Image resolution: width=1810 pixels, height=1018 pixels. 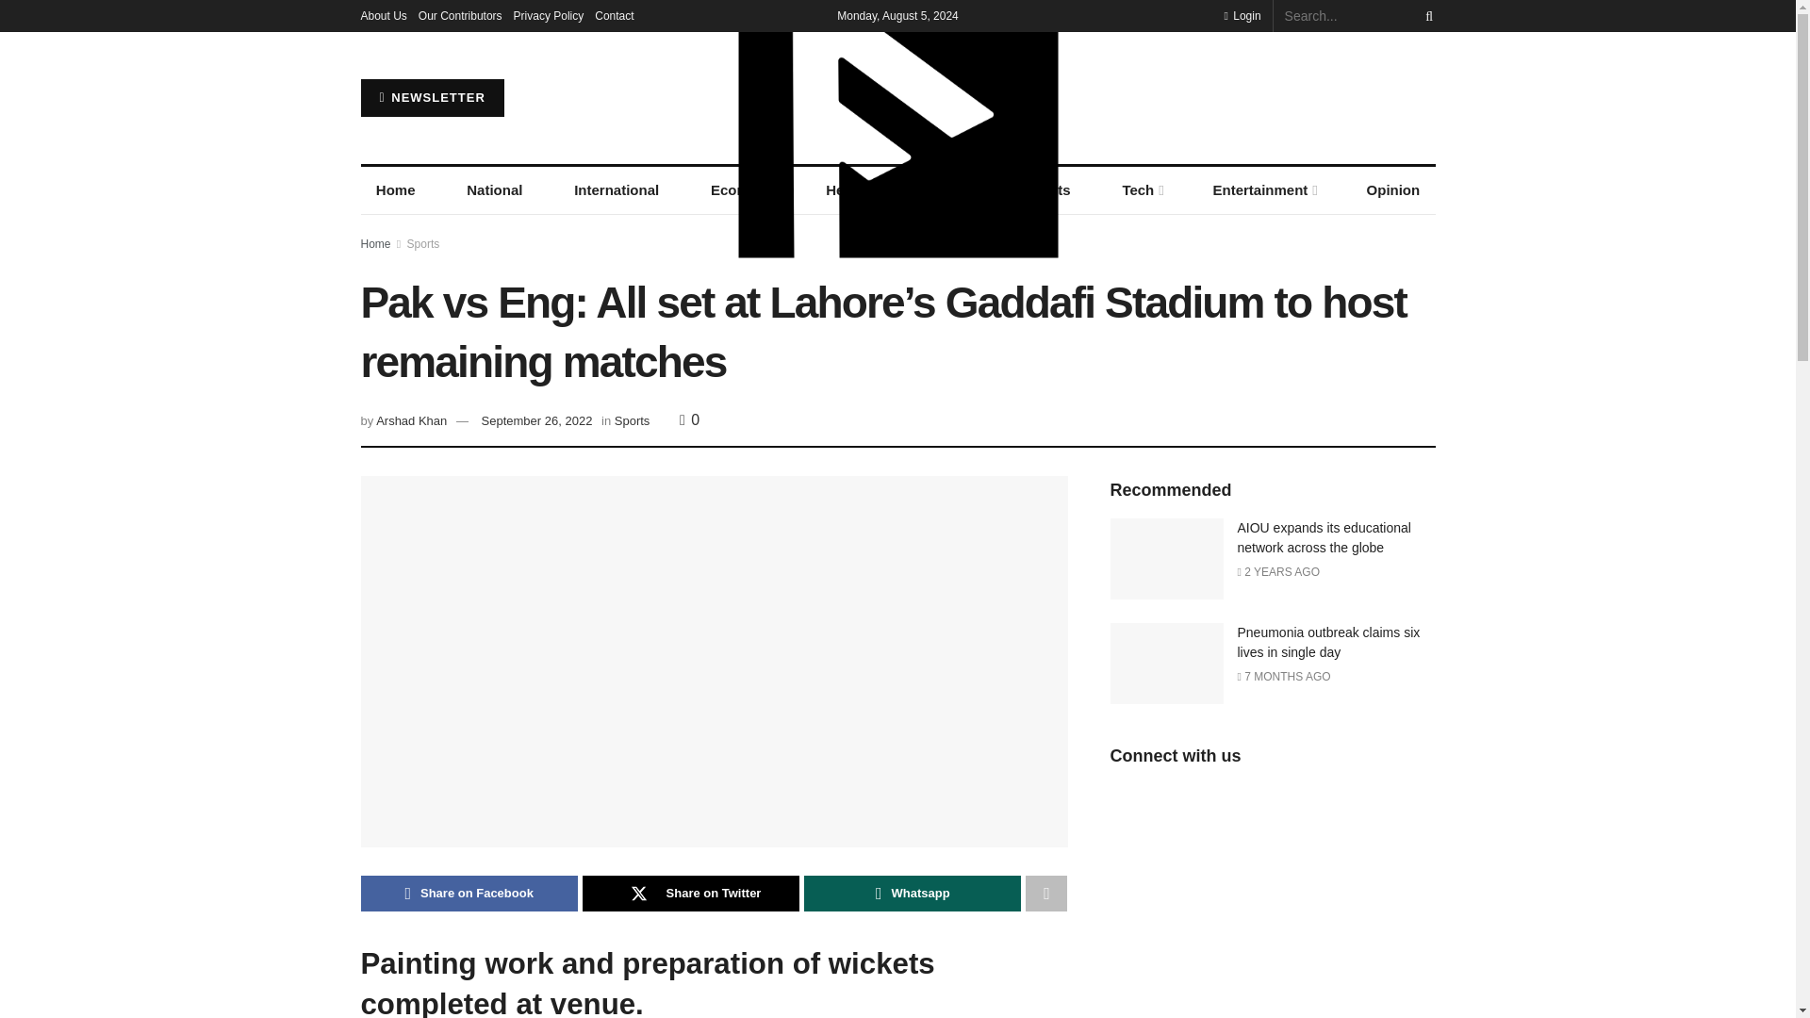 What do you see at coordinates (1048, 190) in the screenshot?
I see `Sports` at bounding box center [1048, 190].